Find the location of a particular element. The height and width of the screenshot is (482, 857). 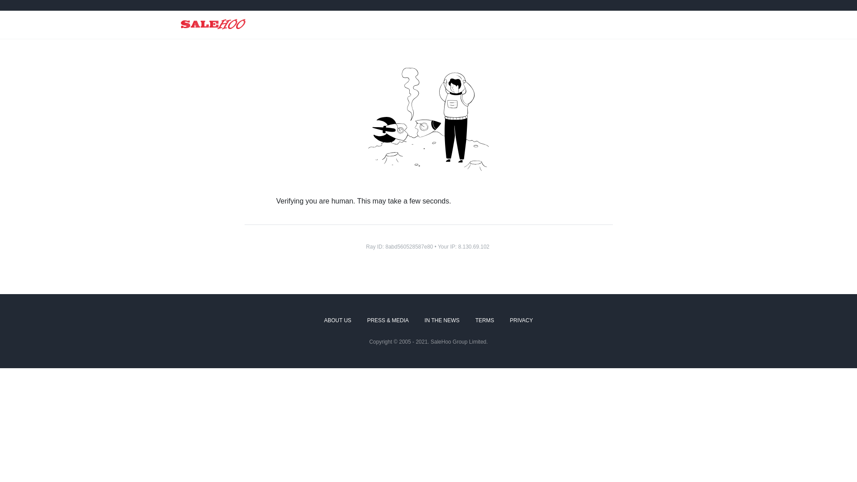

TERMS is located at coordinates (485, 321).